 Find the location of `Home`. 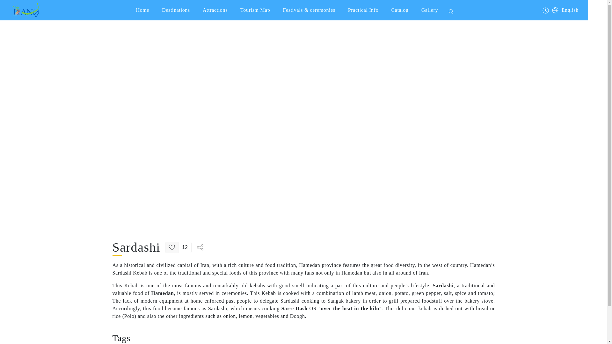

Home is located at coordinates (143, 10).